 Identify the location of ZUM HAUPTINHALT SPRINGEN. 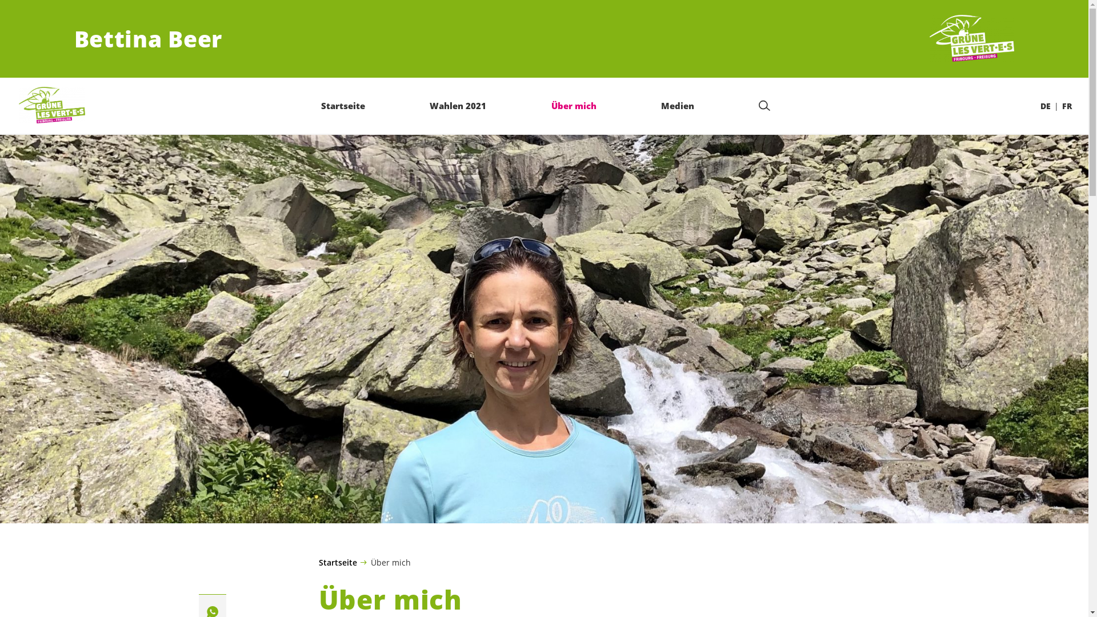
(74, 11).